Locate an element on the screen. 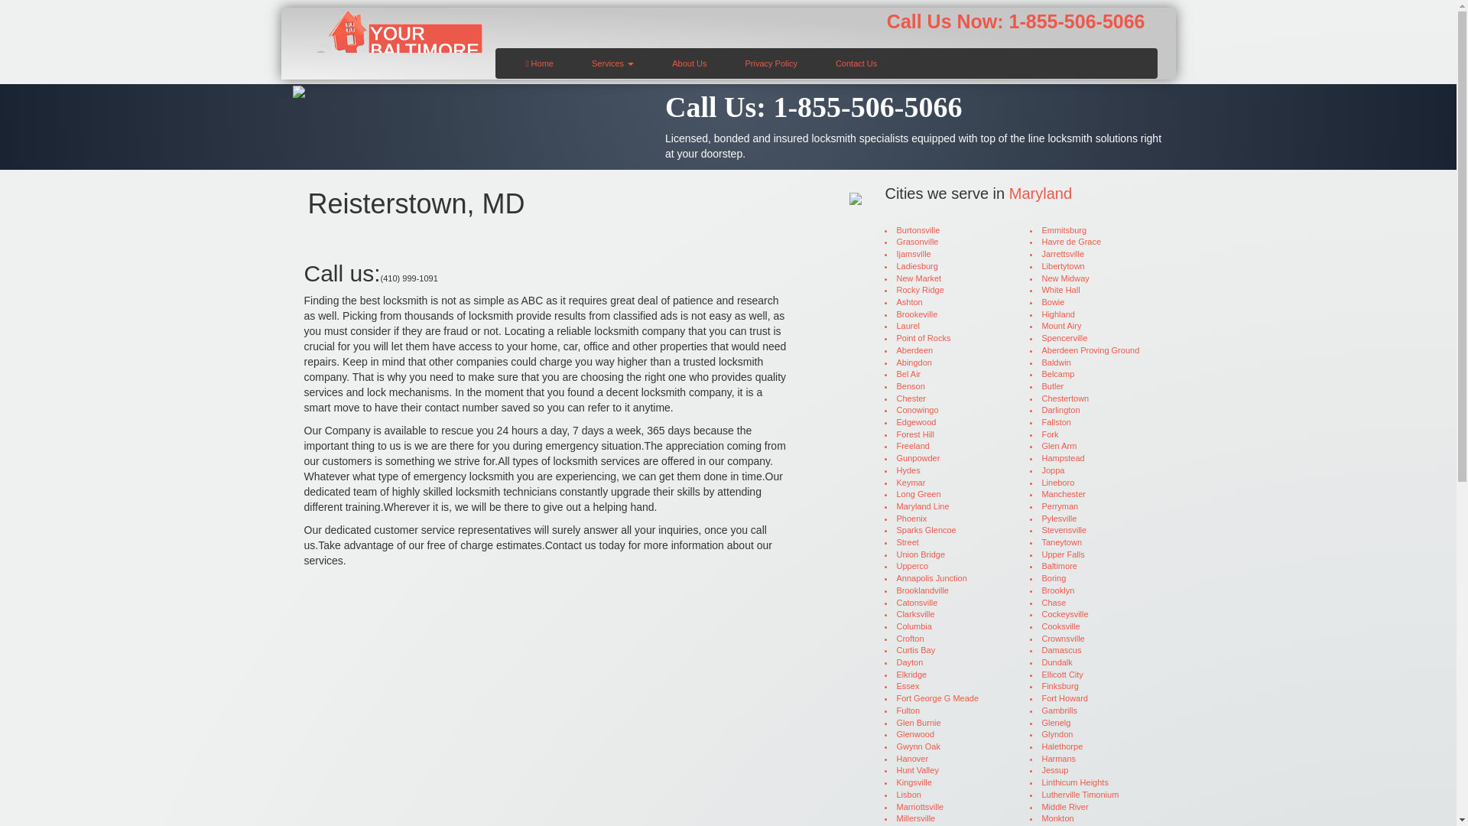 This screenshot has height=826, width=1468. Rocky Ridge is located at coordinates (946, 290).